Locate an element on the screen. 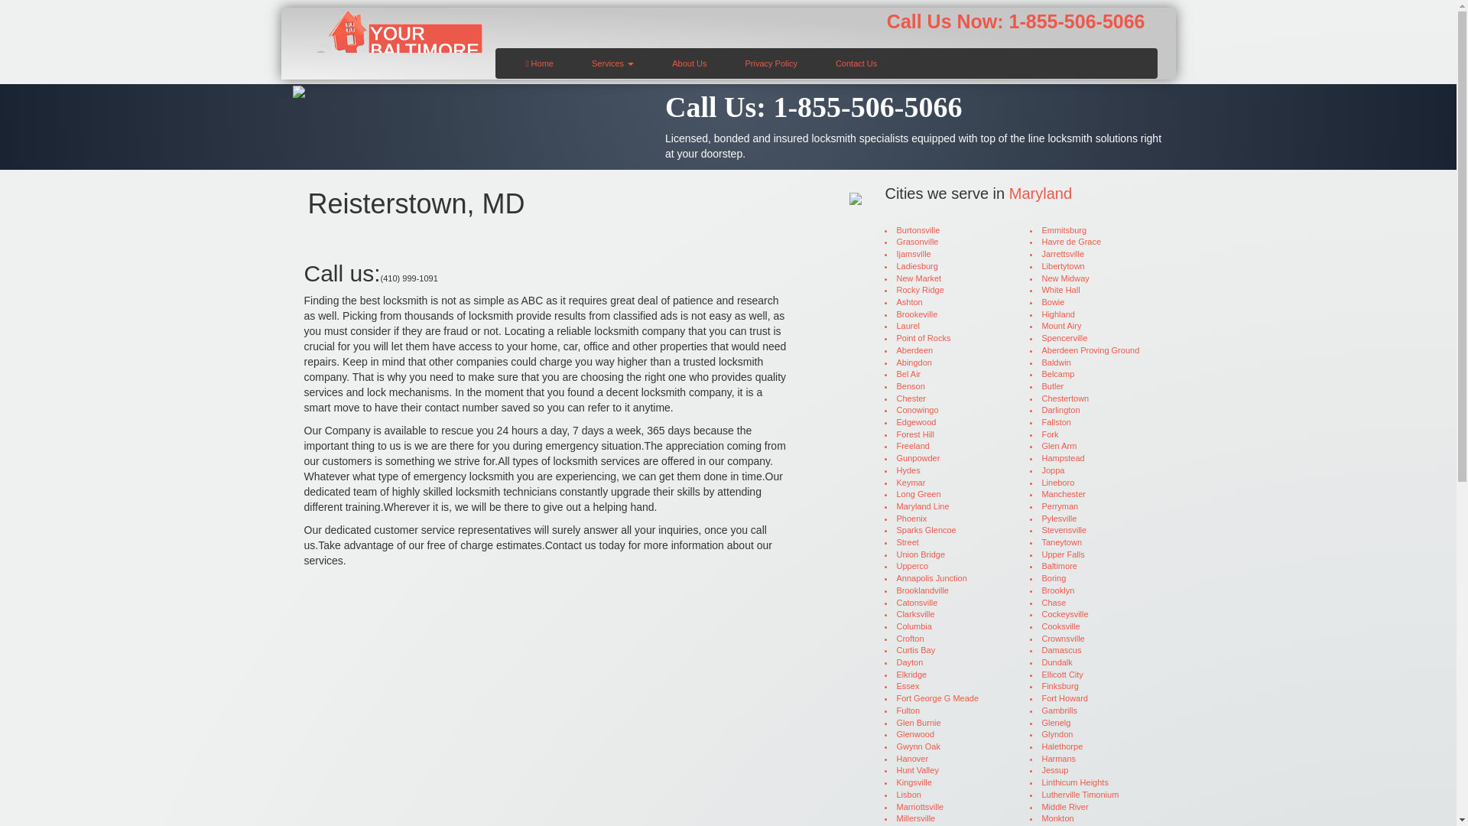 This screenshot has height=826, width=1468. Rocky Ridge is located at coordinates (946, 290).